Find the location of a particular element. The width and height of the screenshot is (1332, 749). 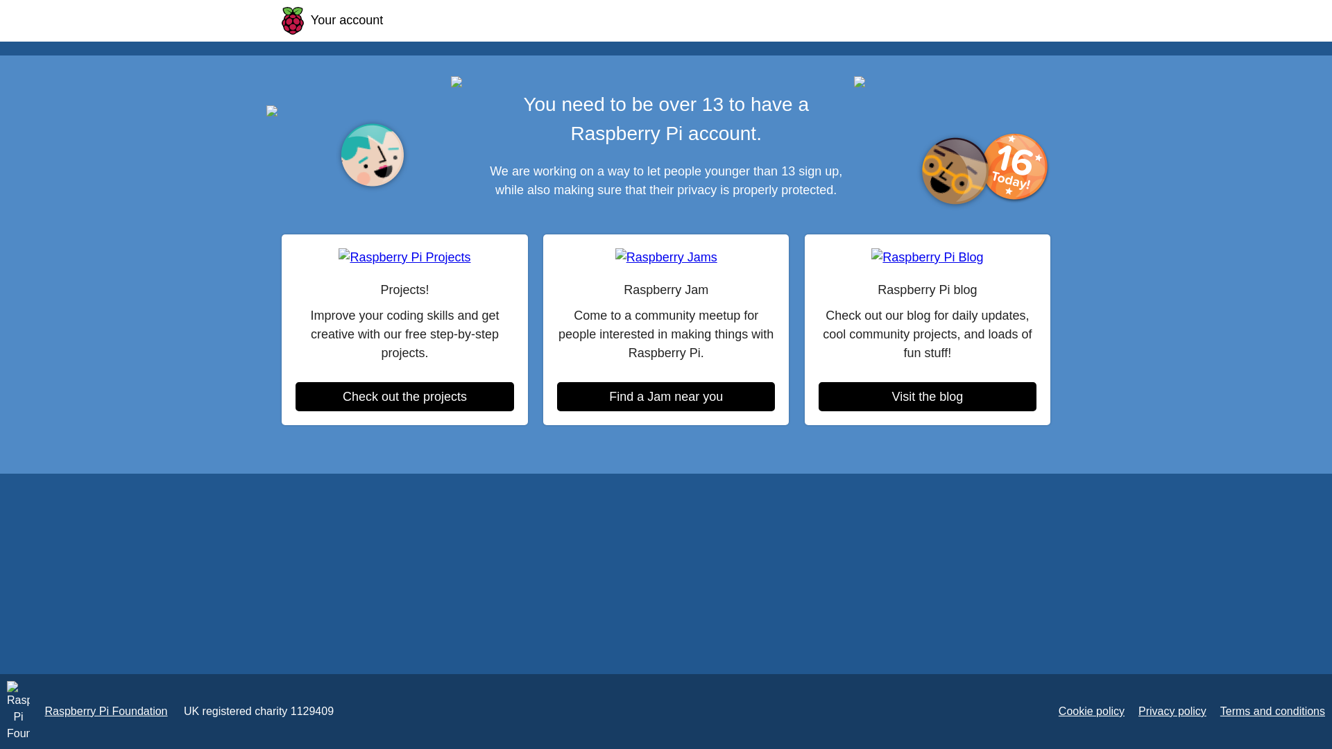

Cookie policy is located at coordinates (1091, 711).